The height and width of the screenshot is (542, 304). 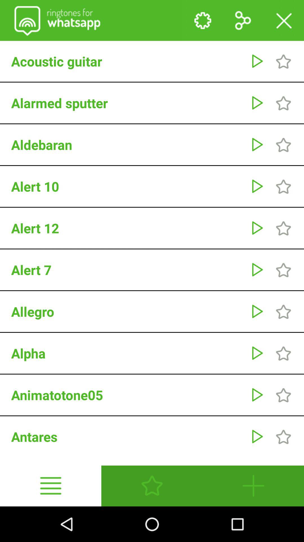 I want to click on open the aldebaran item, so click(x=128, y=145).